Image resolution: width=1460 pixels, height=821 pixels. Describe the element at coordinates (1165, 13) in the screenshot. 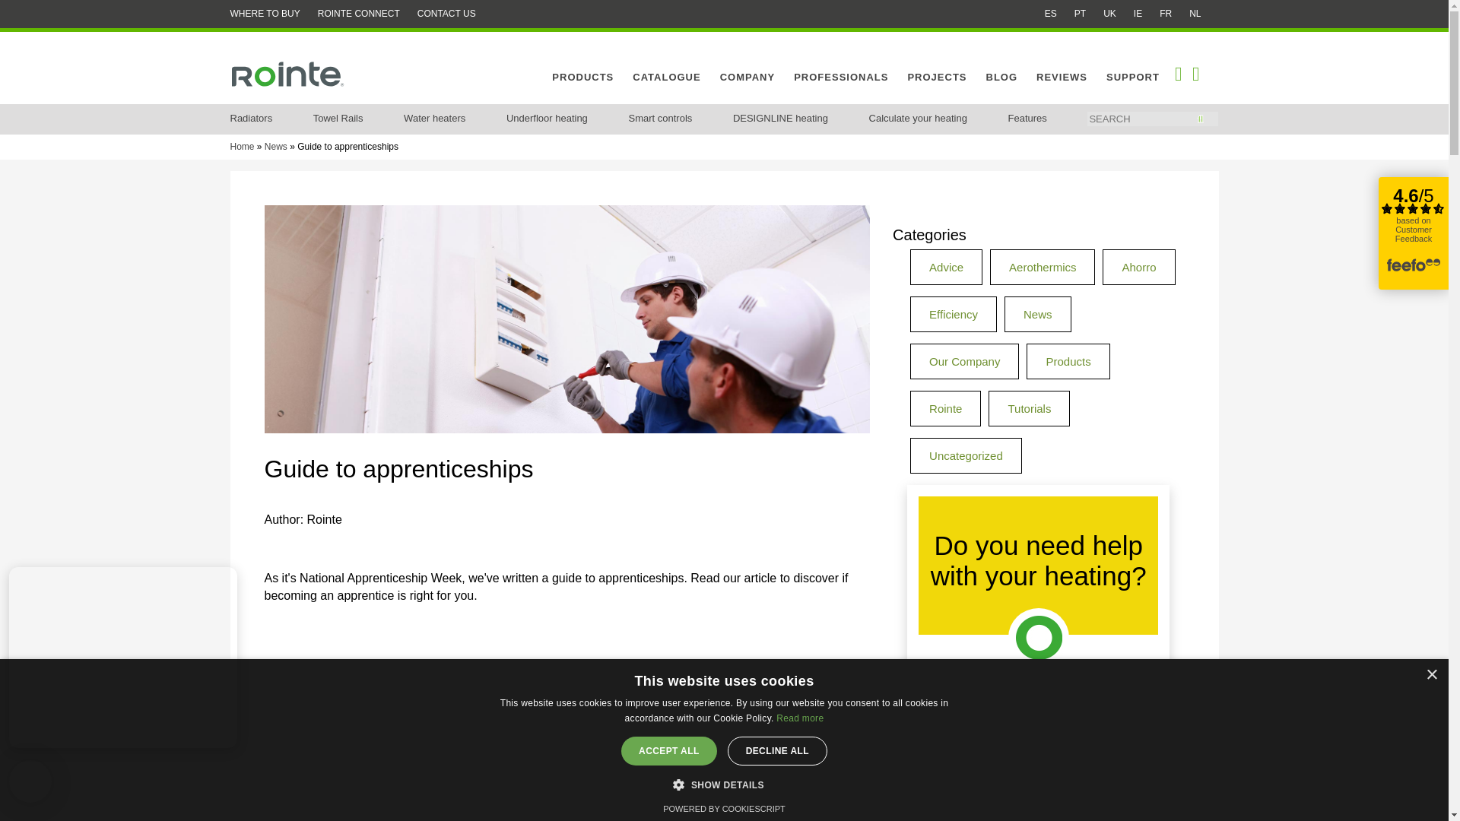

I see `FR` at that location.